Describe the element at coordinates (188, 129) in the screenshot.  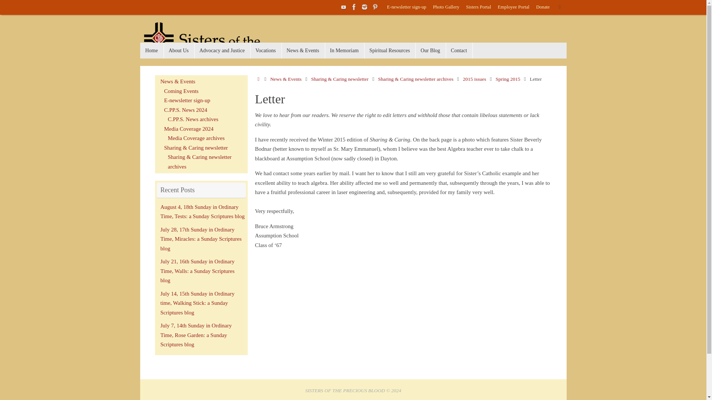
I see `Media Coverage 2024` at that location.